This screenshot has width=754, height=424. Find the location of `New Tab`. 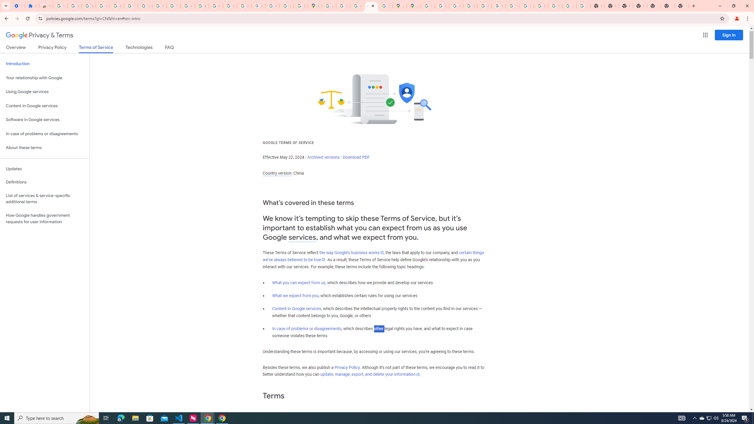

New Tab is located at coordinates (640, 6).